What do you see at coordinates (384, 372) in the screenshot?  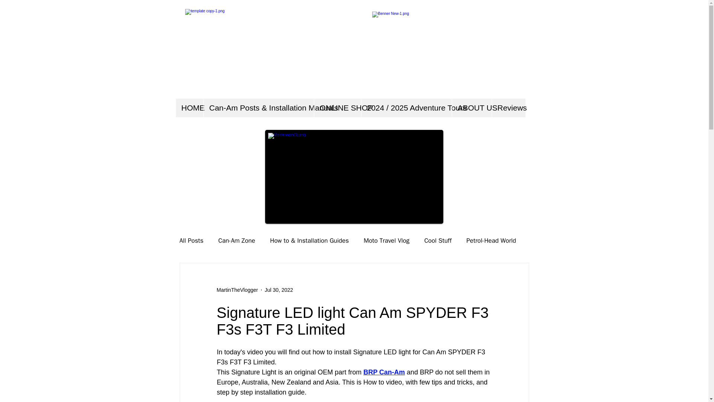 I see `BRP Can-Am` at bounding box center [384, 372].